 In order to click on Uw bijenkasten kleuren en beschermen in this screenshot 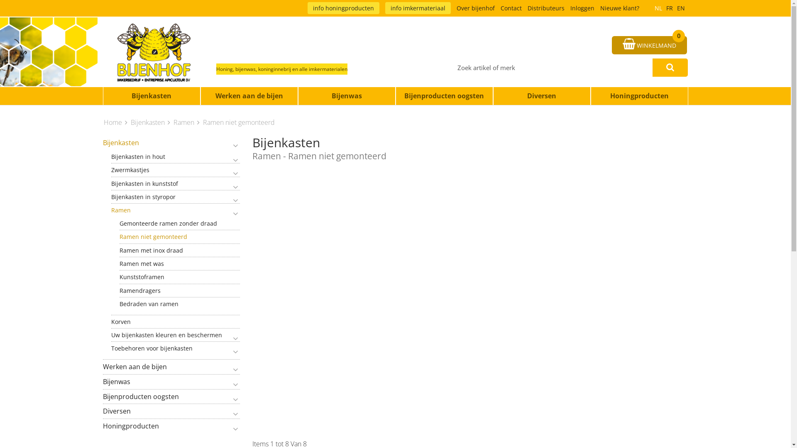, I will do `click(176, 335)`.